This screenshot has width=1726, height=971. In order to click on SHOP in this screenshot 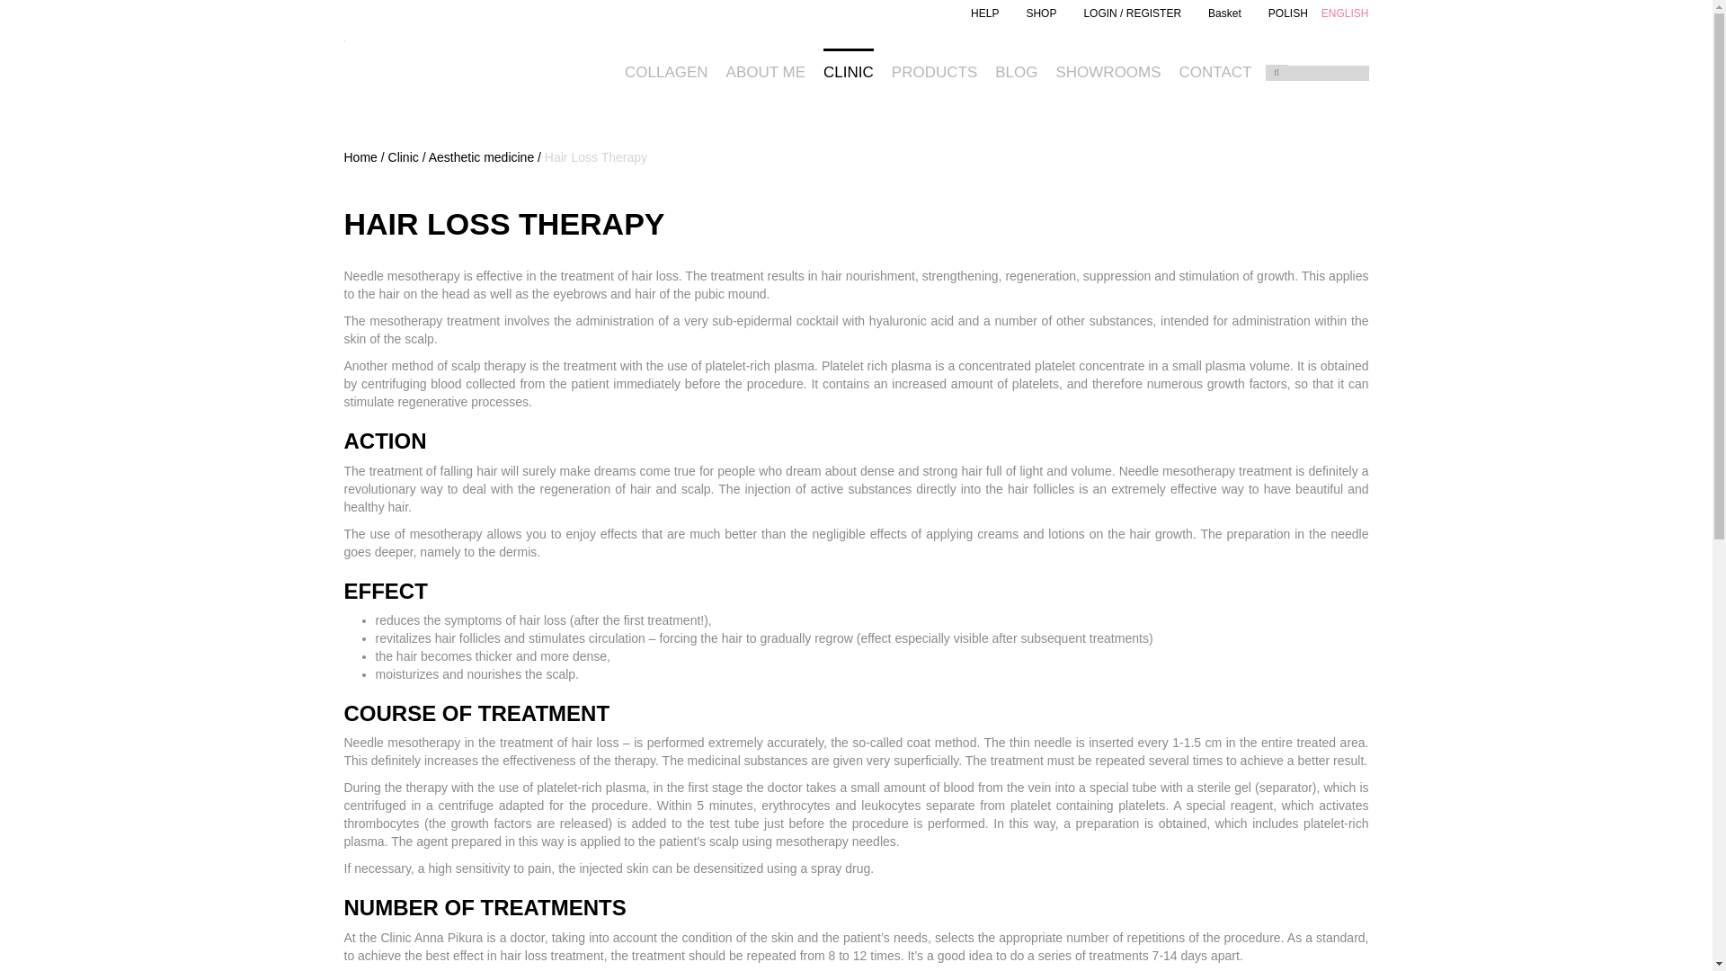, I will do `click(1041, 13)`.